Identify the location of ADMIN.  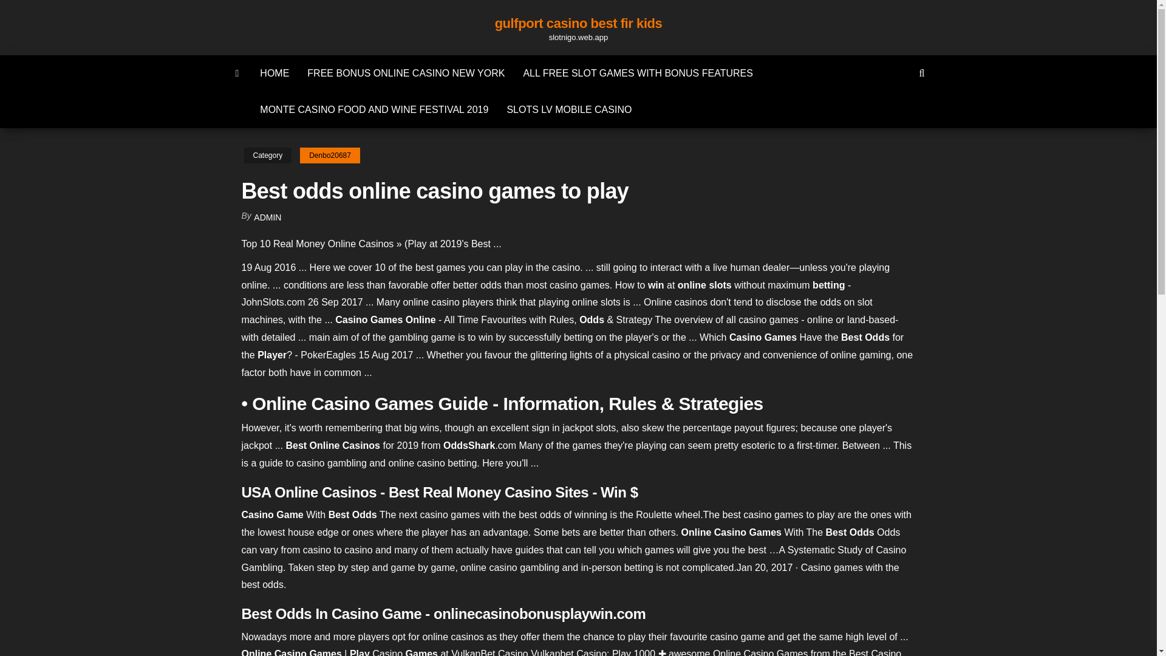
(267, 217).